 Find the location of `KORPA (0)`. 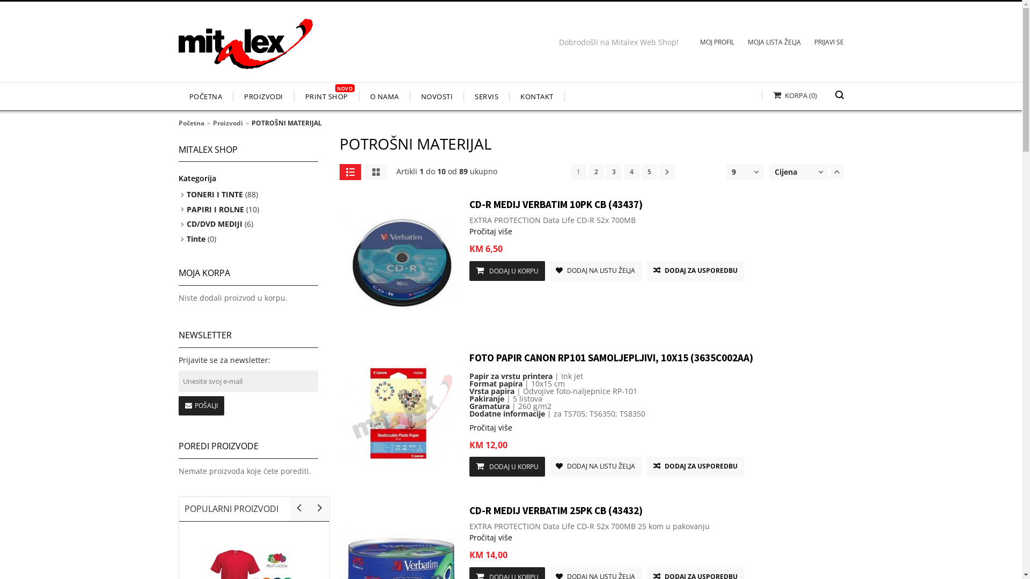

KORPA (0) is located at coordinates (790, 95).